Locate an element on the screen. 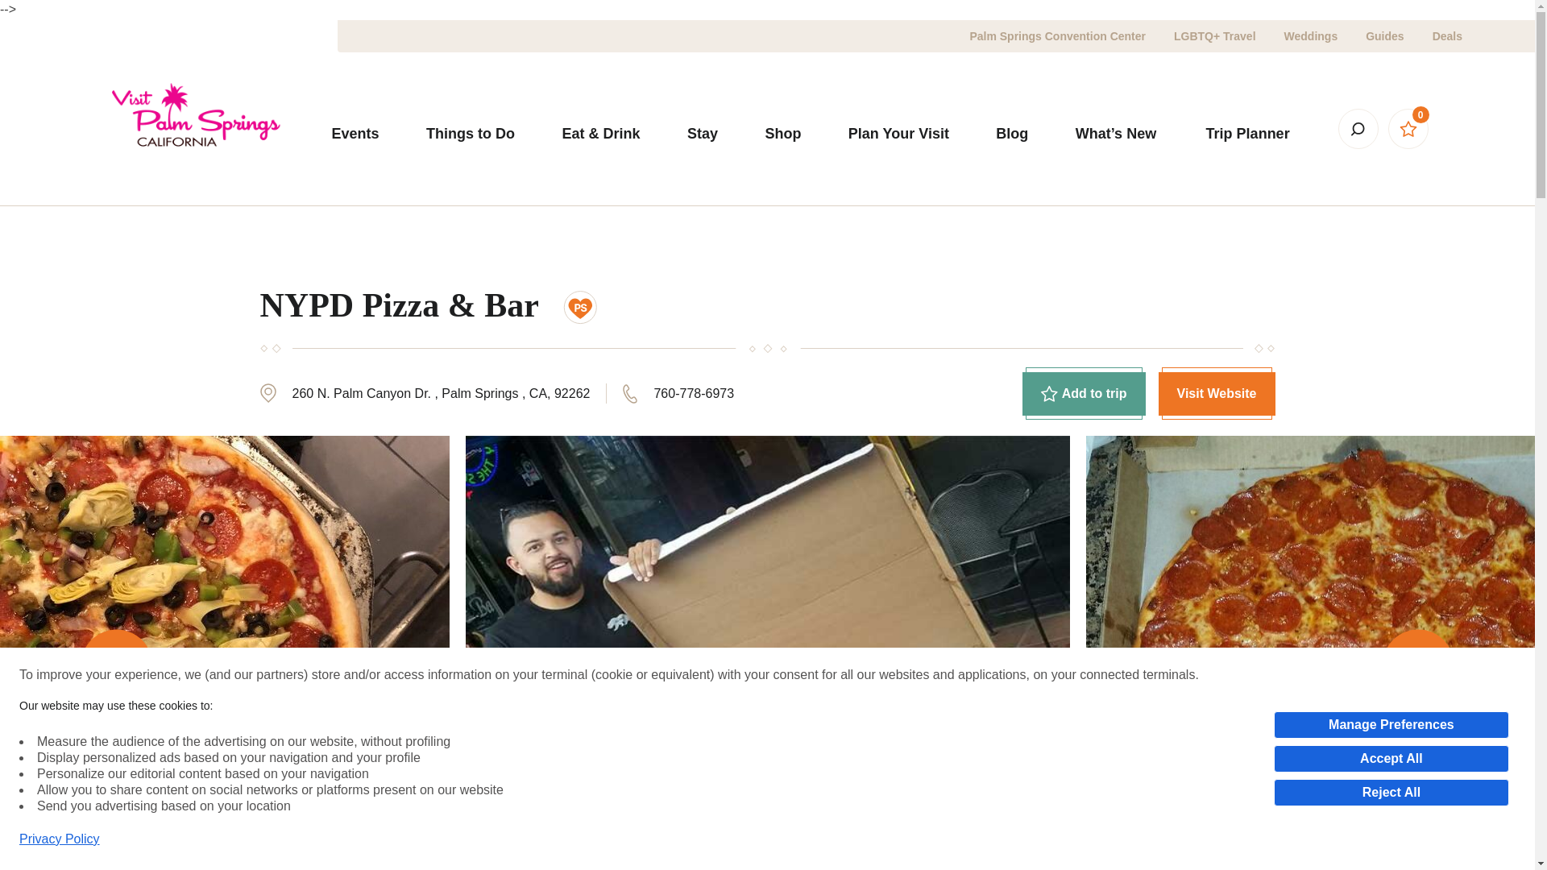  Trip Planner is located at coordinates (1247, 134).